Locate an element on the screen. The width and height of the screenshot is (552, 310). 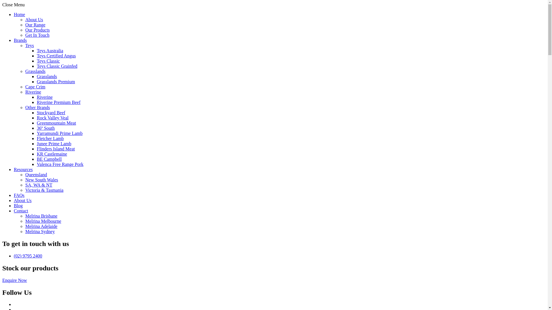
Cape Crim is located at coordinates (35, 87).